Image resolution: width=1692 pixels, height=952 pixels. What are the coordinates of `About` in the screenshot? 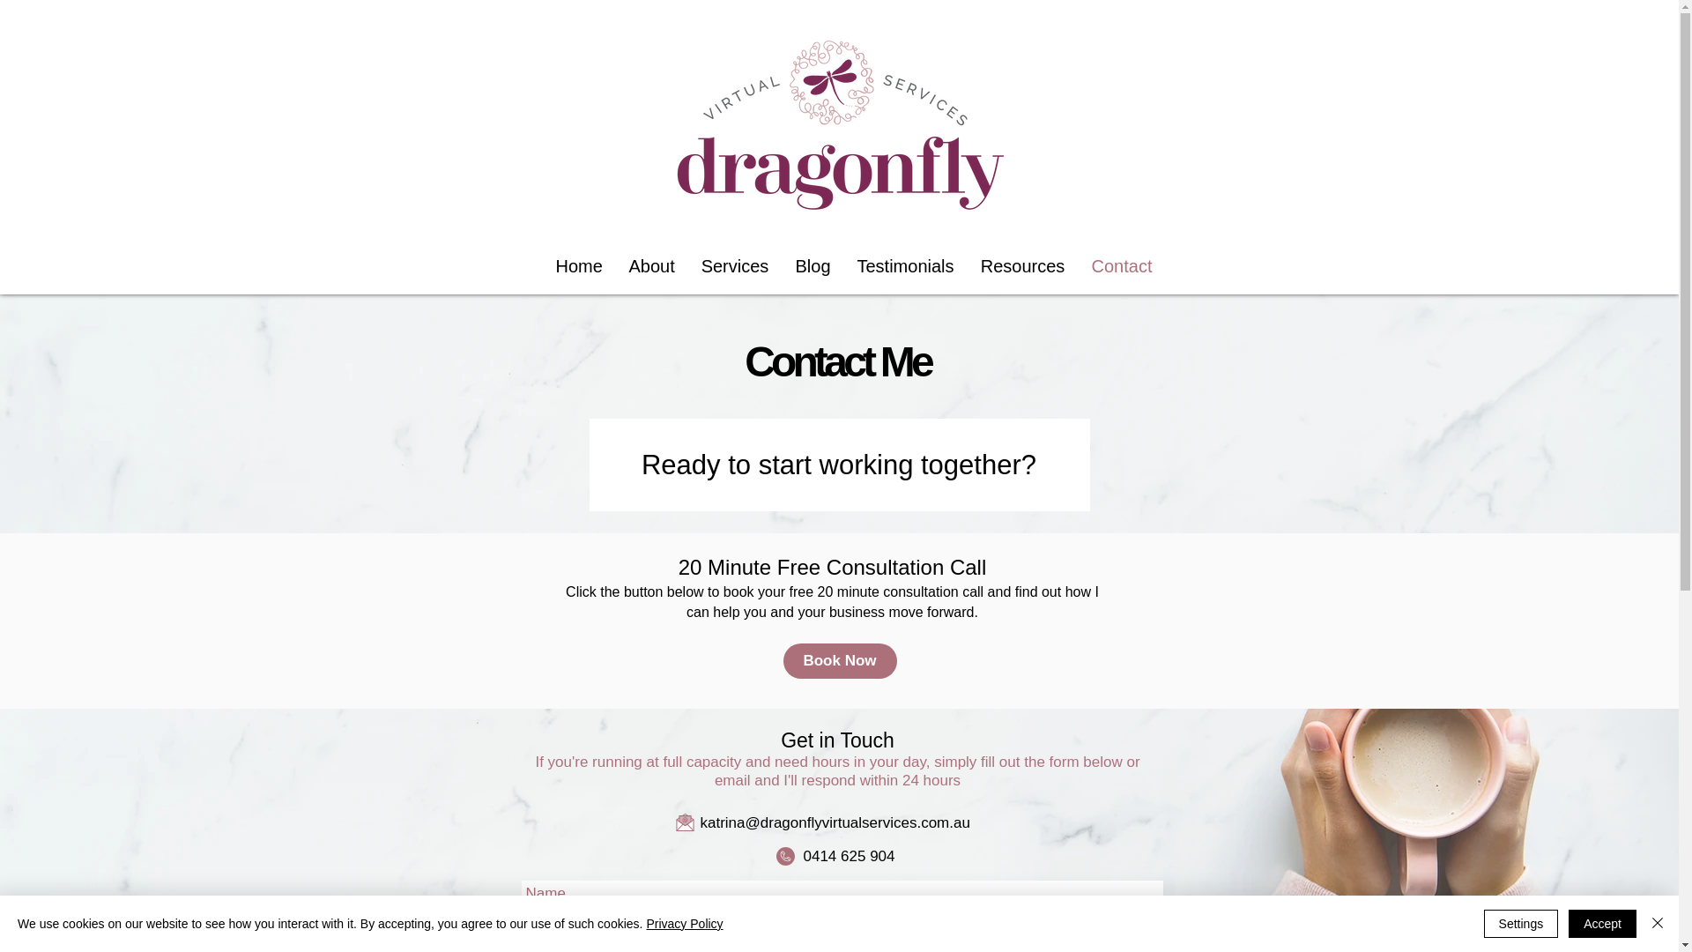 It's located at (651, 266).